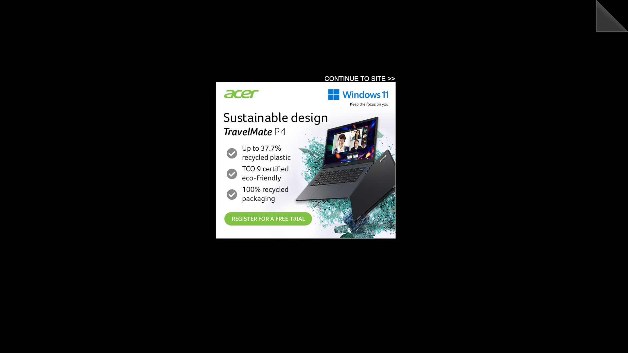 The image size is (628, 353). Describe the element at coordinates (139, 59) in the screenshot. I see `Energy` at that location.